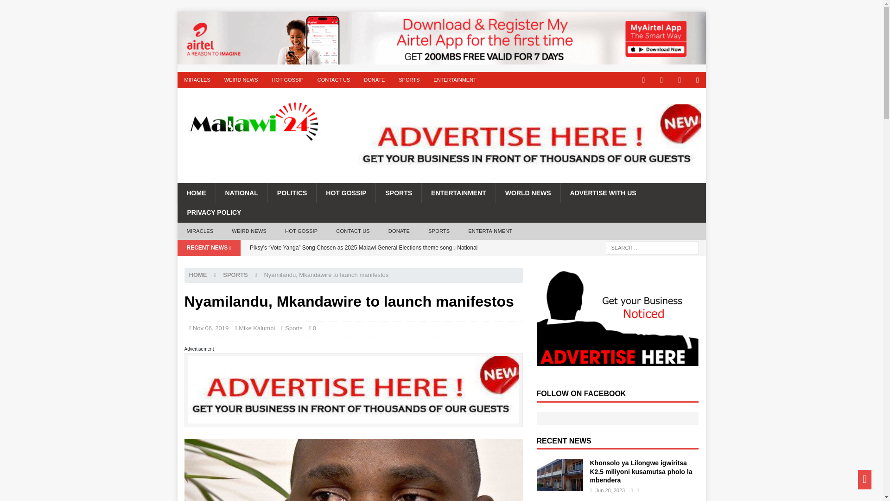 This screenshot has width=890, height=501. Describe the element at coordinates (603, 193) in the screenshot. I see `ADVERTISE WITH US` at that location.